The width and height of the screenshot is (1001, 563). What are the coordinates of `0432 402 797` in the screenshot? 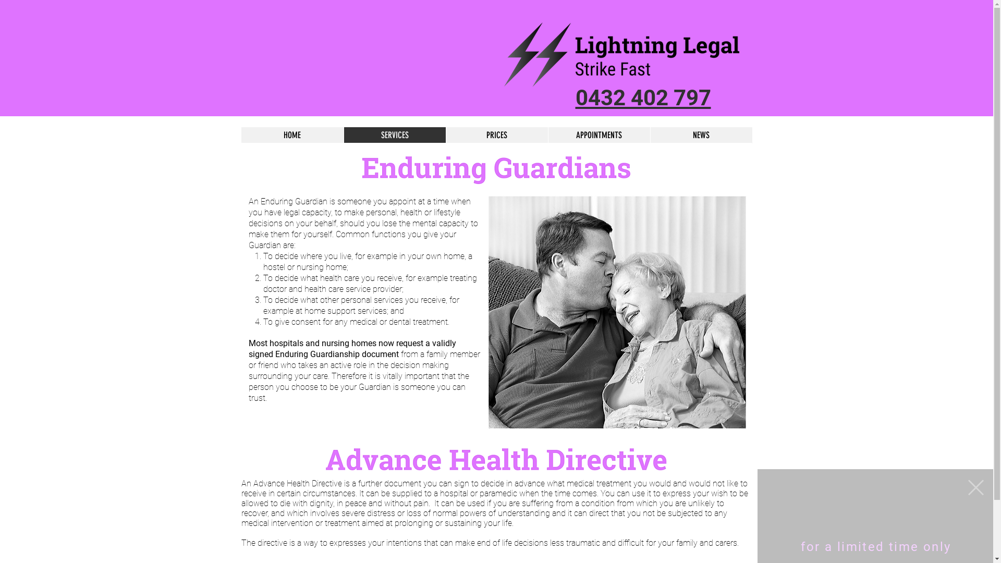 It's located at (643, 98).